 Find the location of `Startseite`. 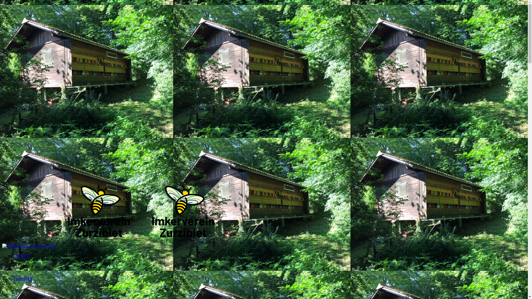

Startseite is located at coordinates (22, 265).